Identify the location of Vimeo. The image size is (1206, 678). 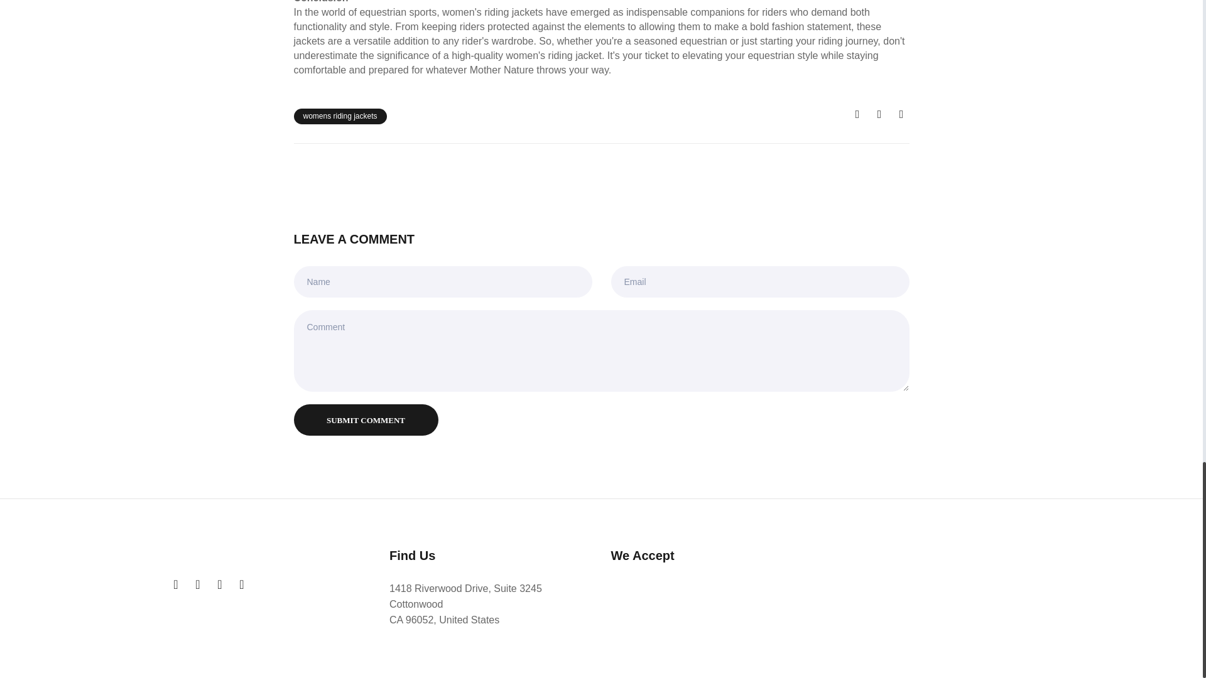
(241, 584).